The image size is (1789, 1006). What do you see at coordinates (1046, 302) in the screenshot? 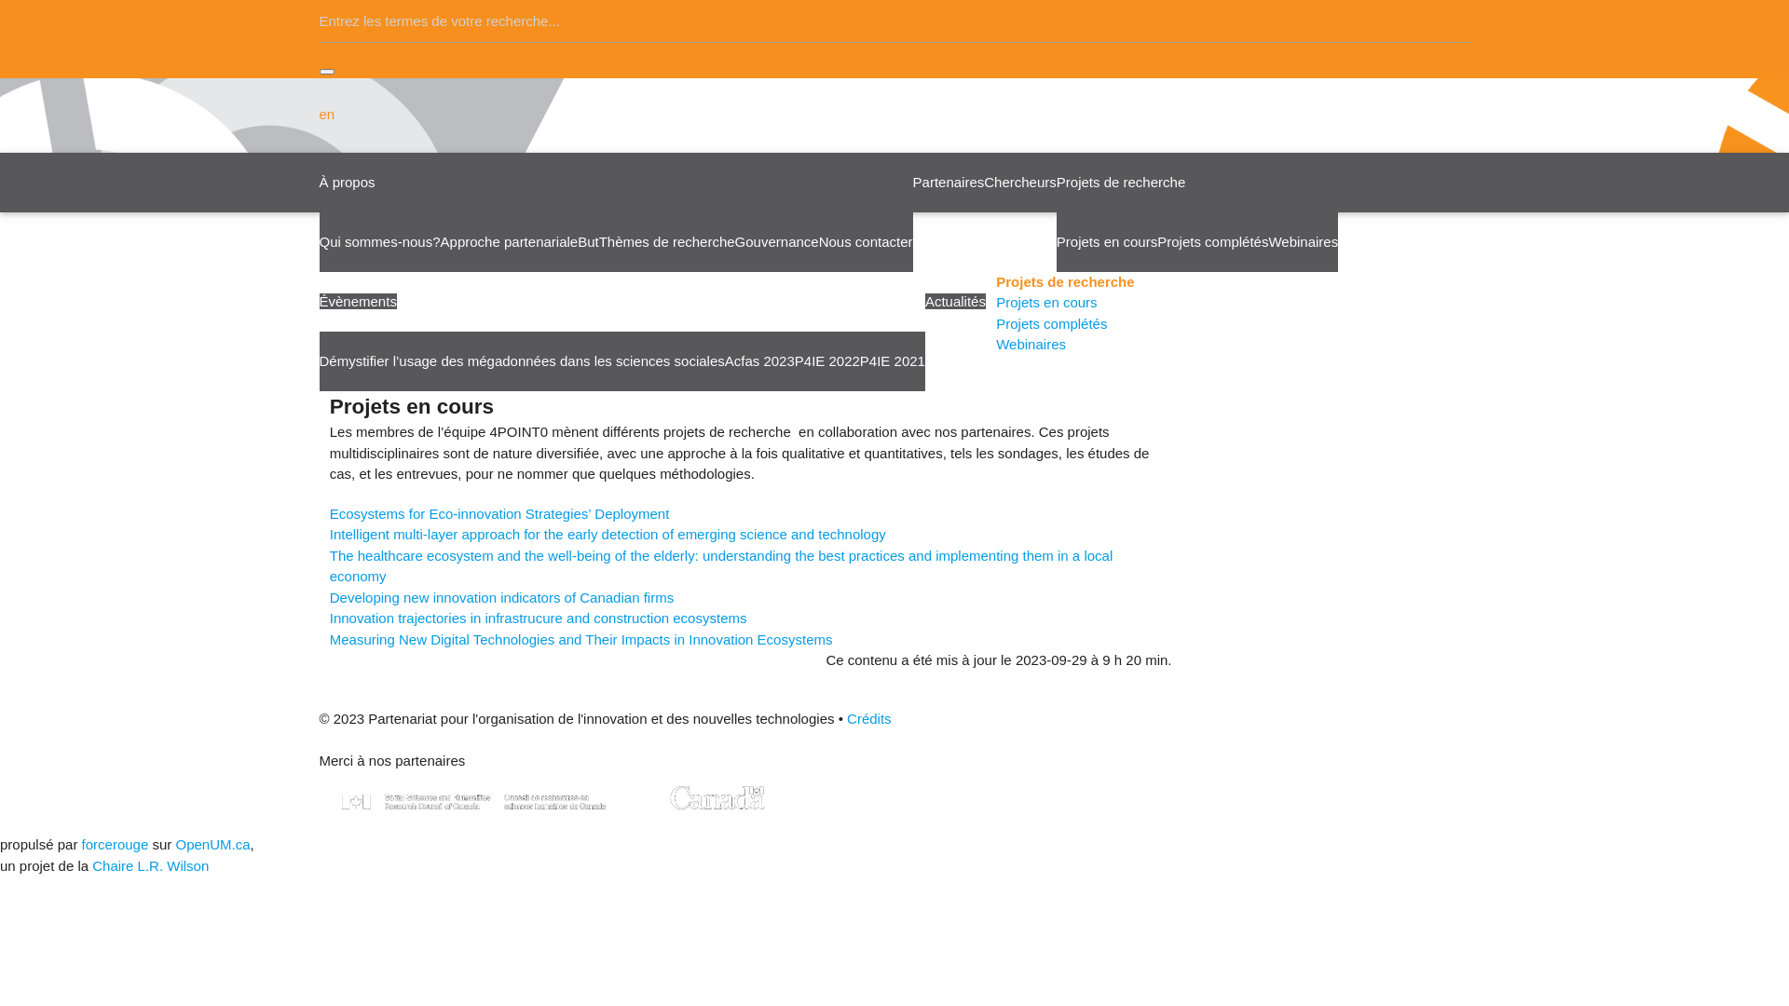
I see `Projets en cours` at bounding box center [1046, 302].